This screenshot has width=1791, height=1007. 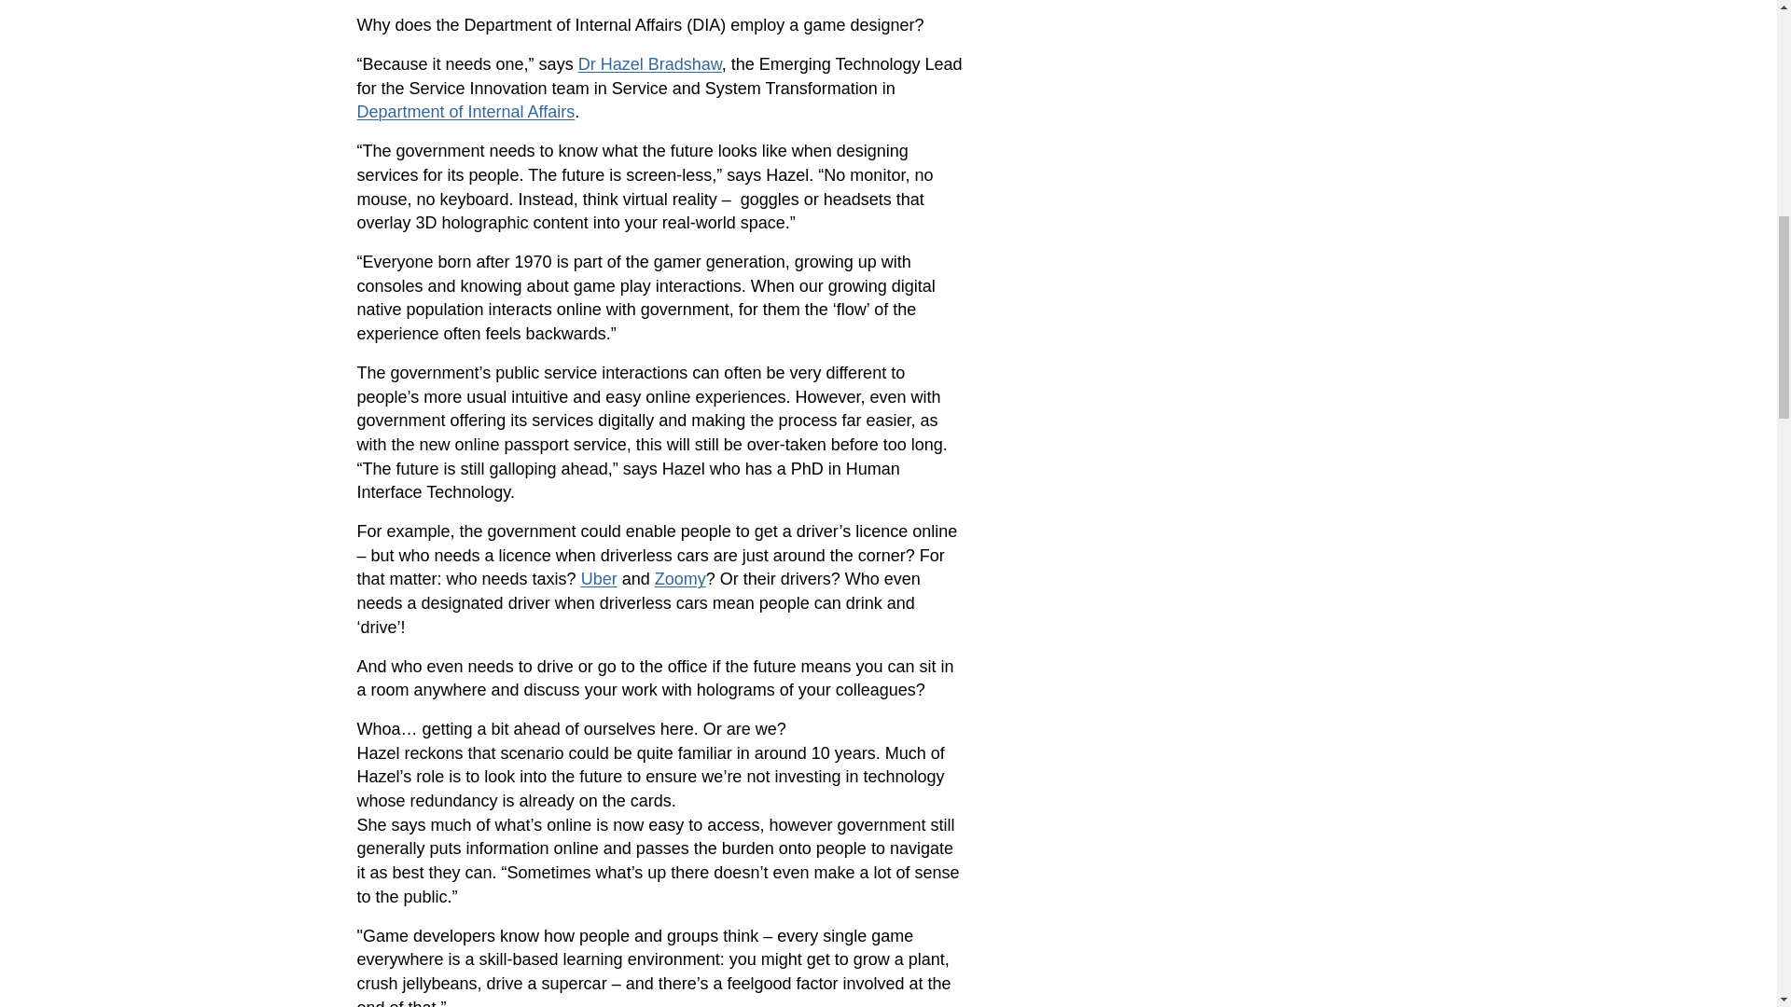 I want to click on Dr Hazel Bradshaw, so click(x=241, y=71).